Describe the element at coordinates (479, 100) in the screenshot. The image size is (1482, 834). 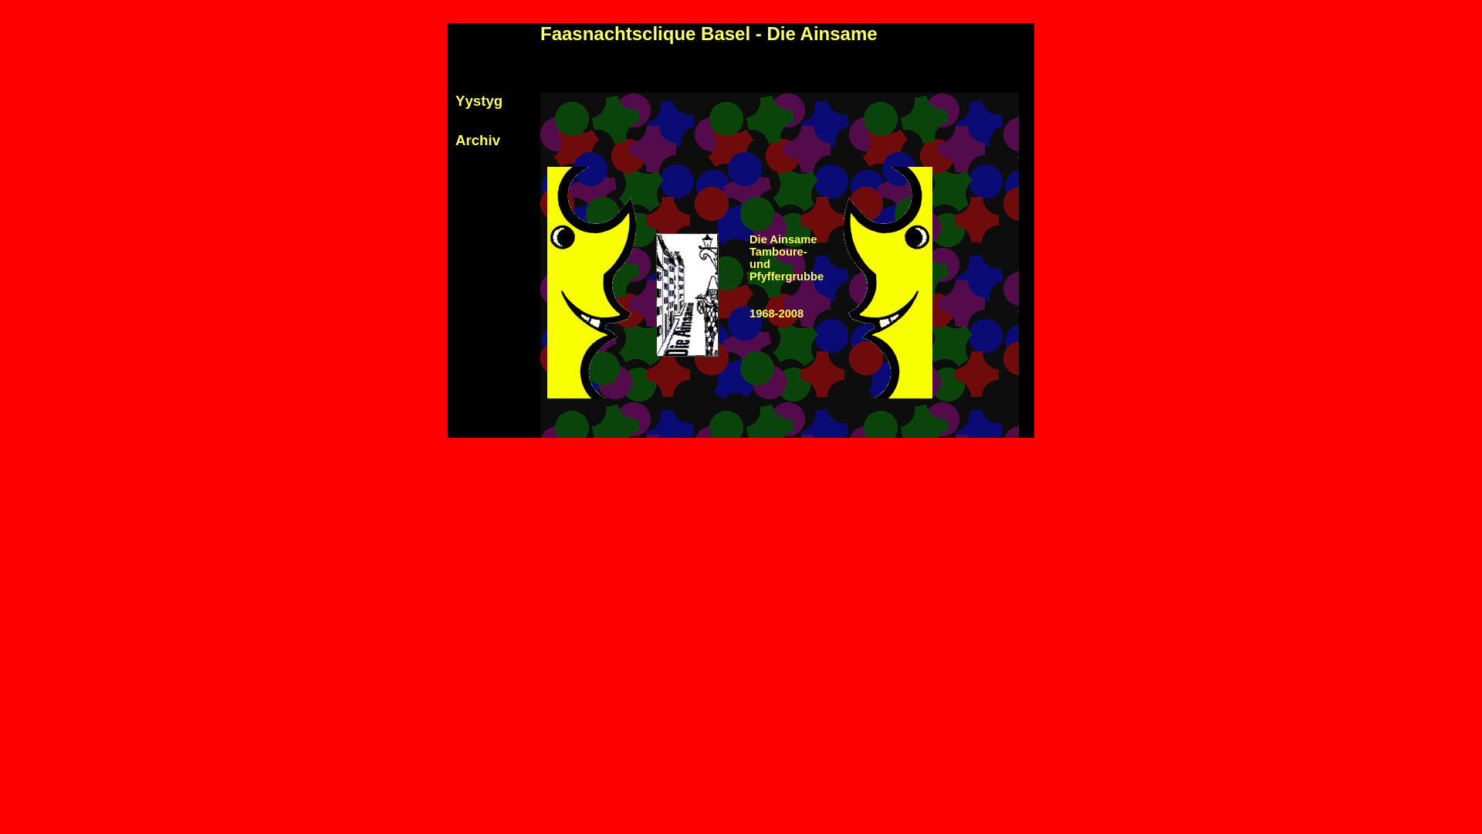
I see `Yystyg` at that location.